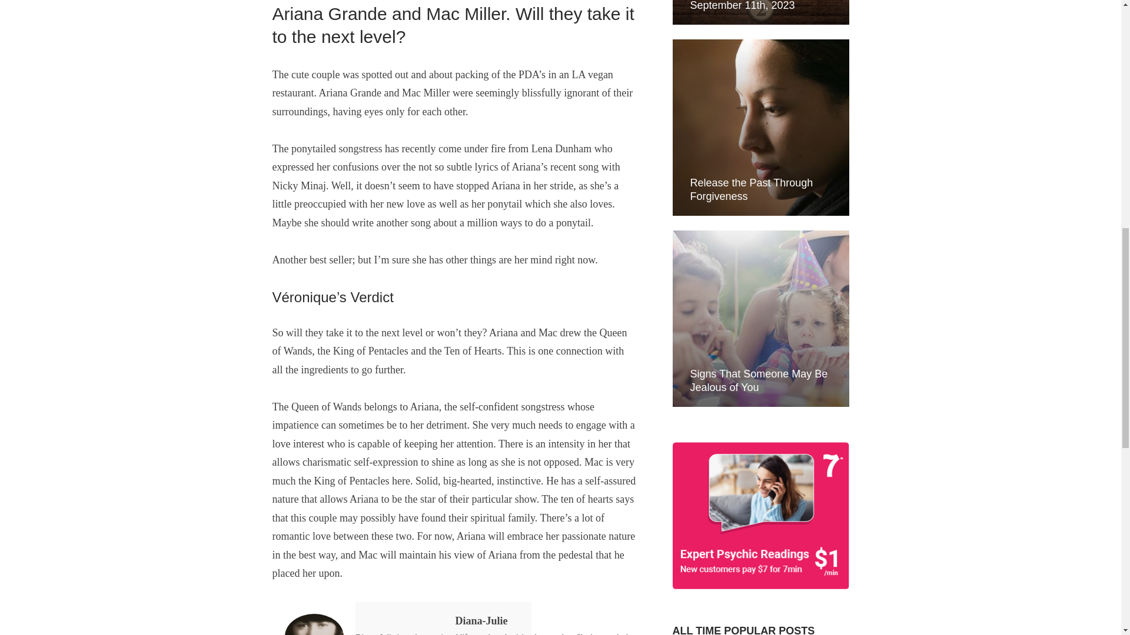 This screenshot has width=1130, height=635. I want to click on Signs That Someone May Be Jealous of You, so click(758, 380).